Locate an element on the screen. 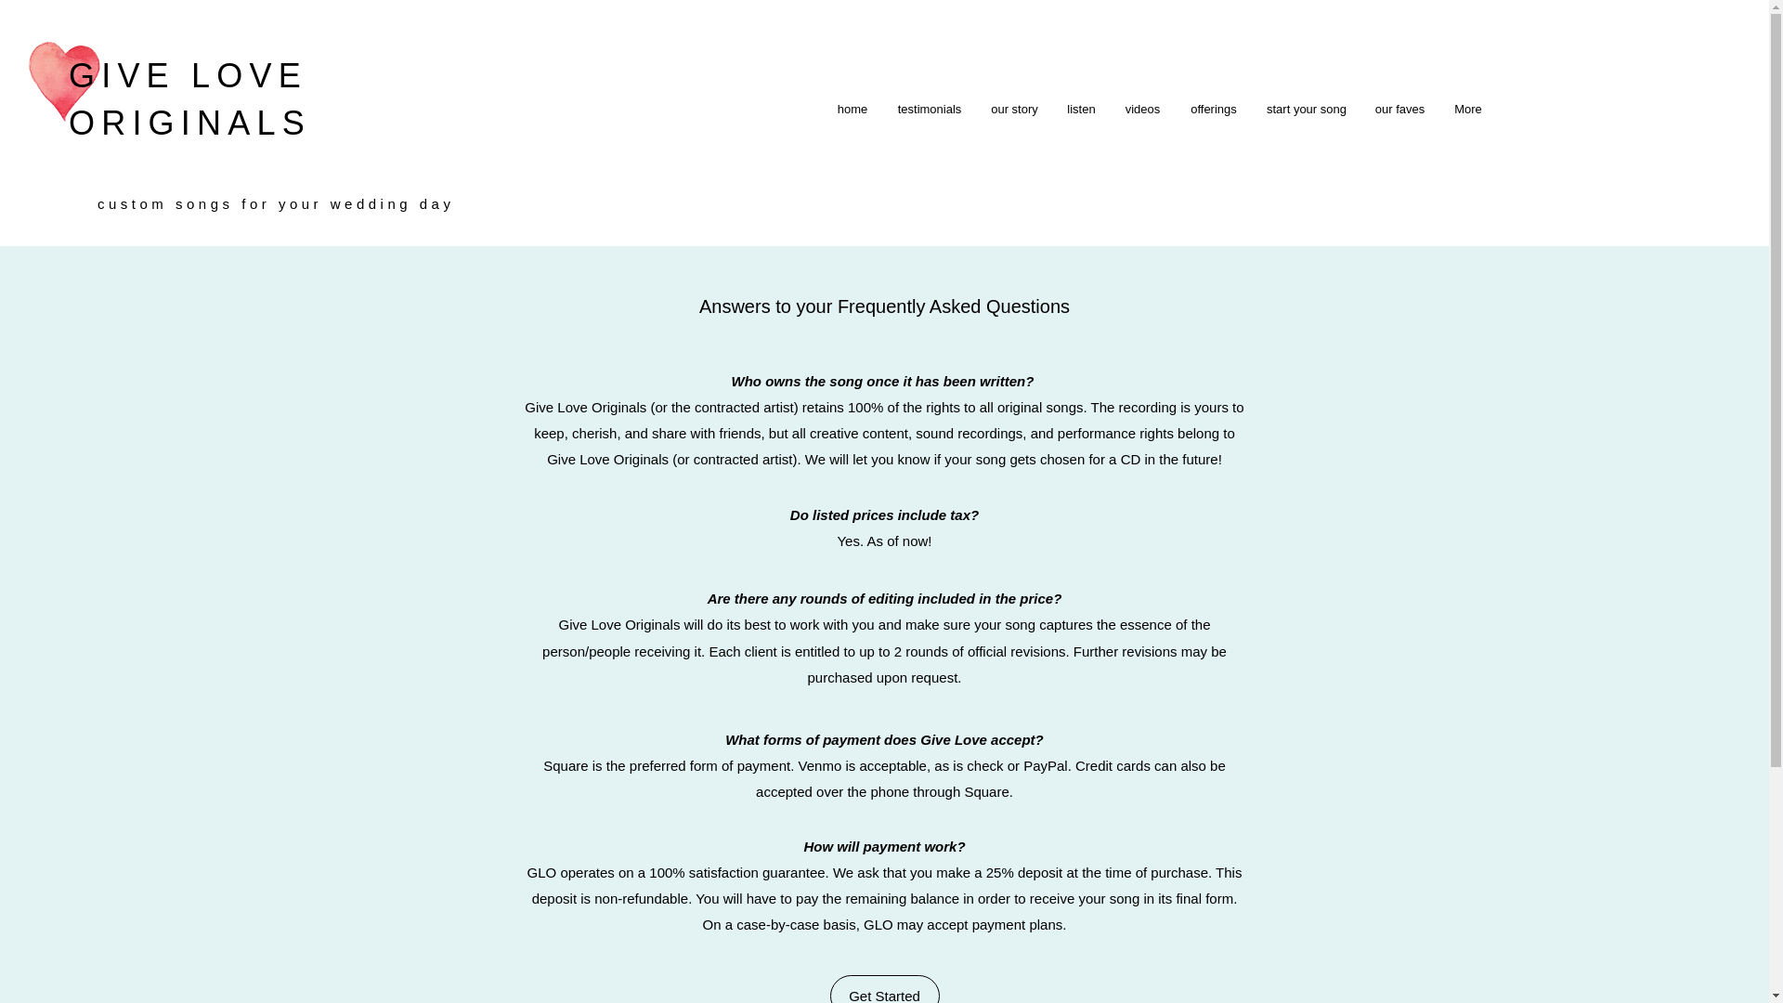 This screenshot has width=1783, height=1003. testimonials is located at coordinates (929, 109).